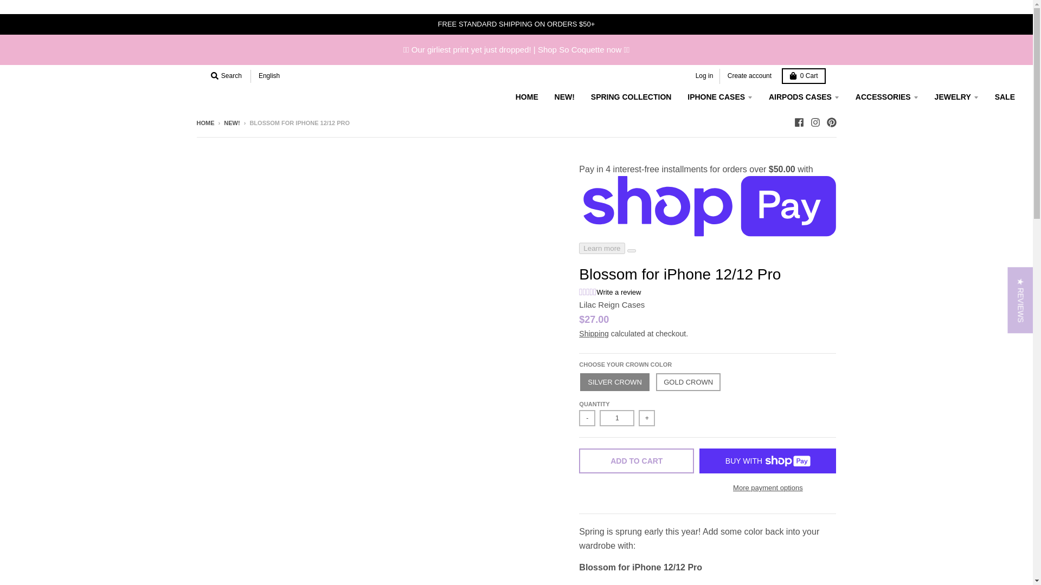 The image size is (1041, 585). What do you see at coordinates (749, 76) in the screenshot?
I see `Create account` at bounding box center [749, 76].